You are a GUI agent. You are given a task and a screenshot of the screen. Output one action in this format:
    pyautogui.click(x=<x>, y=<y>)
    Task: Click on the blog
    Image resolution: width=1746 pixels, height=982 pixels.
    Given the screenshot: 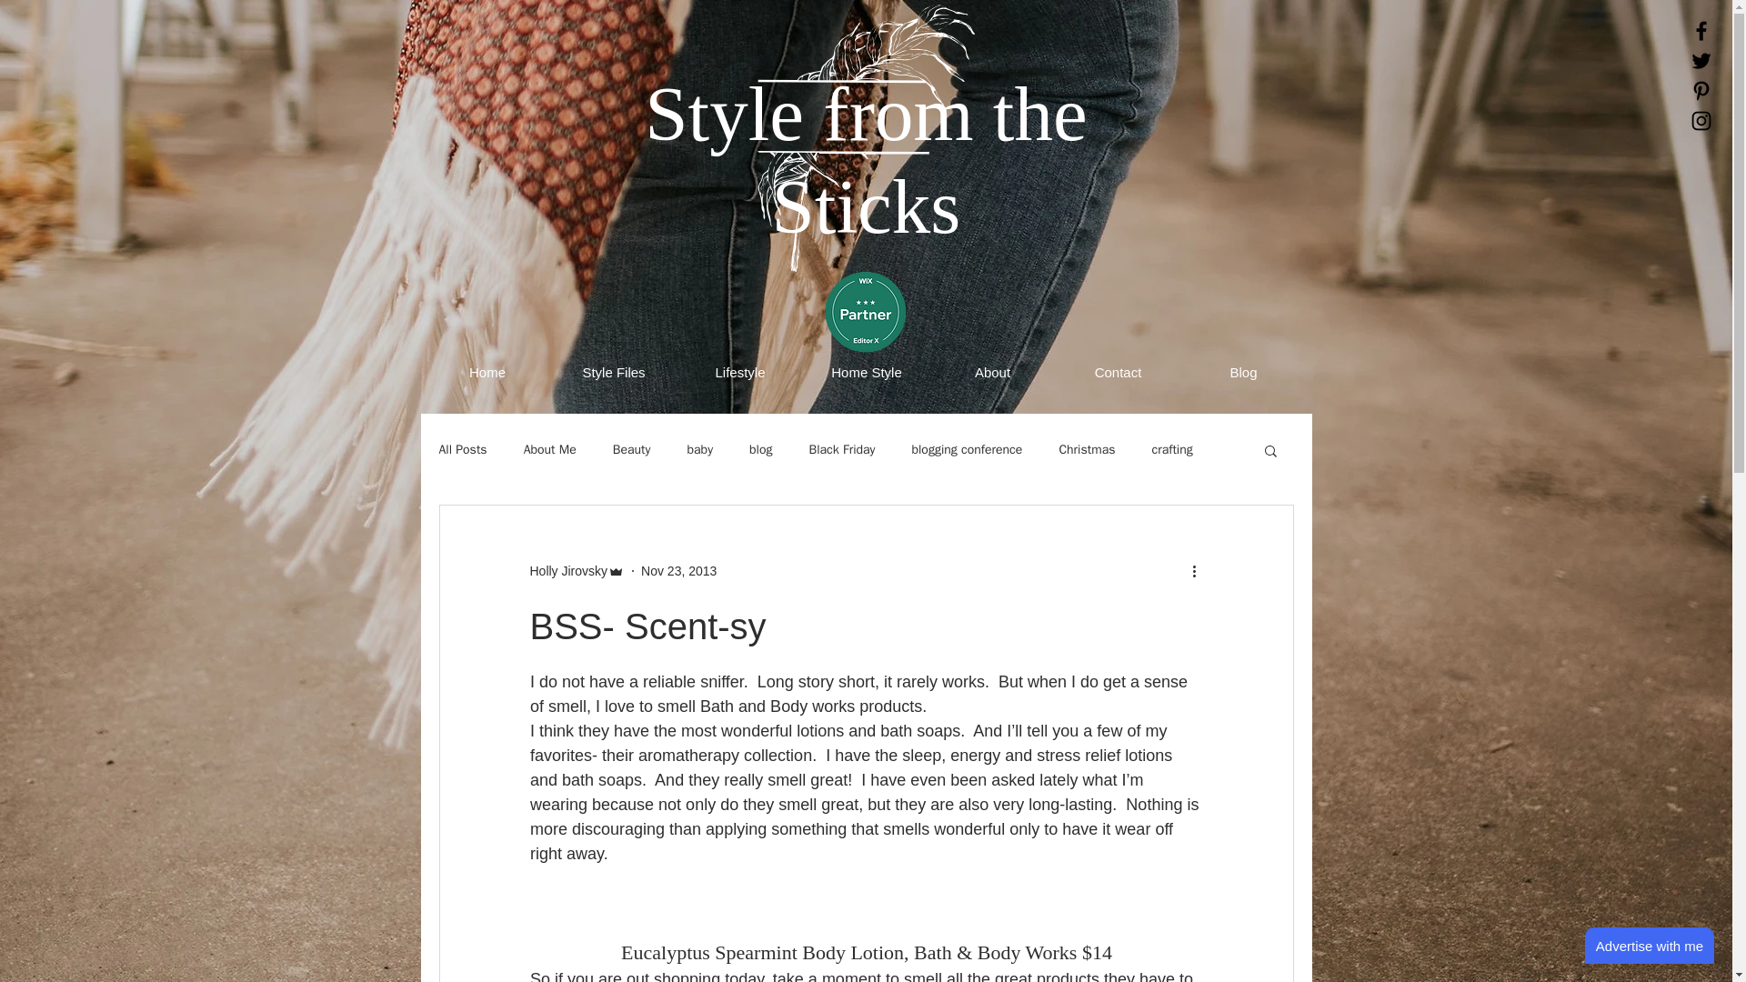 What is the action you would take?
    pyautogui.click(x=760, y=450)
    